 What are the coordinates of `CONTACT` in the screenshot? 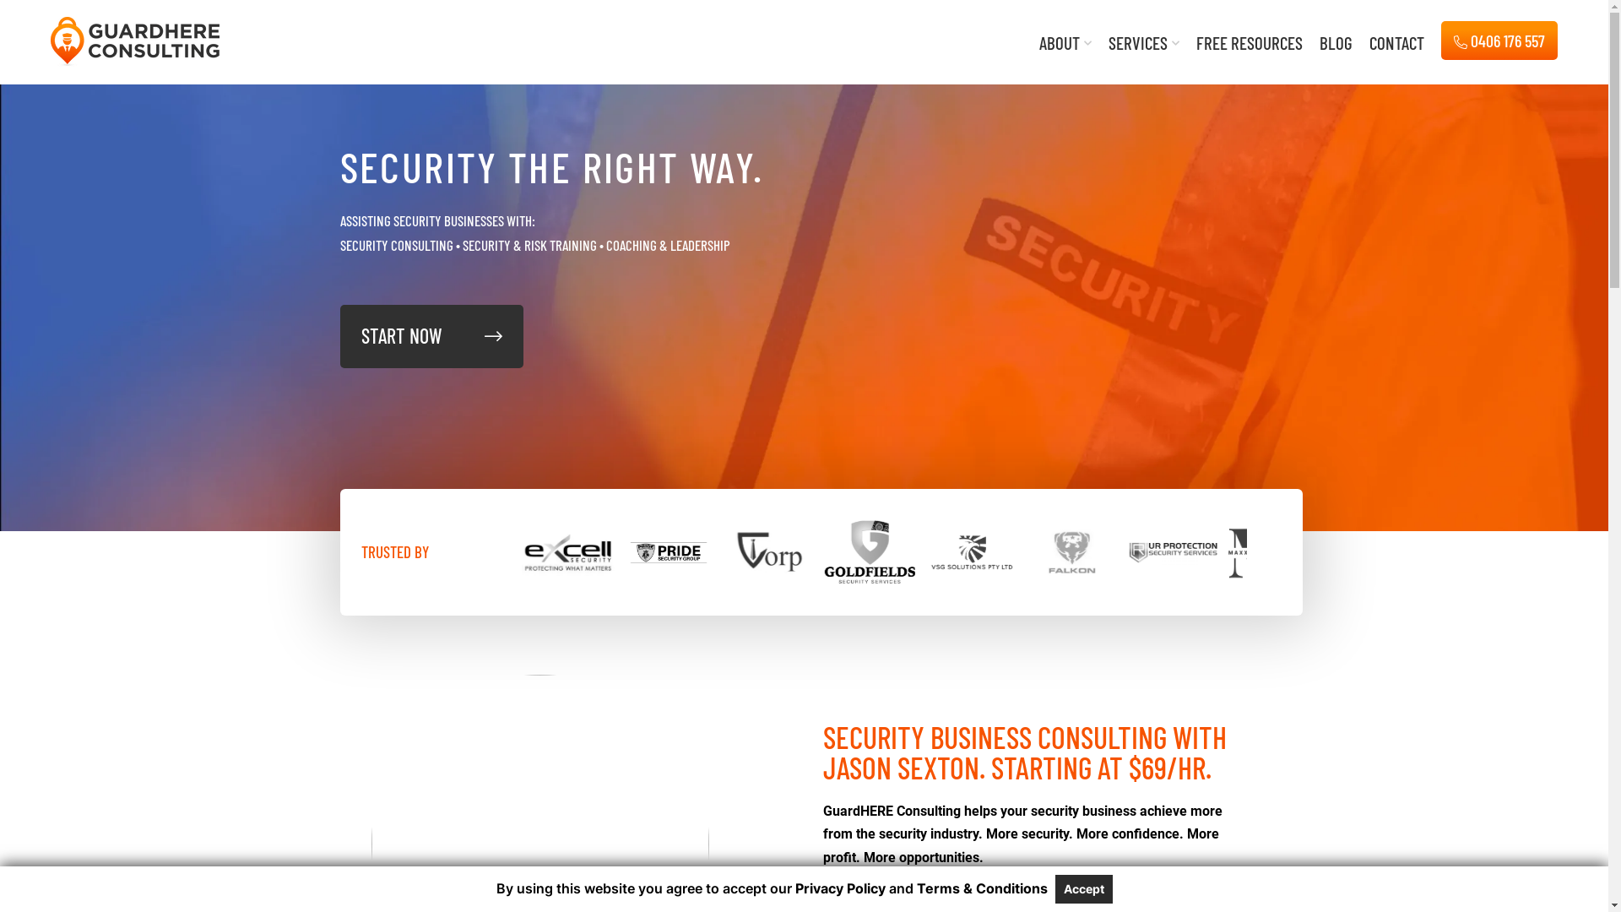 It's located at (1396, 56).